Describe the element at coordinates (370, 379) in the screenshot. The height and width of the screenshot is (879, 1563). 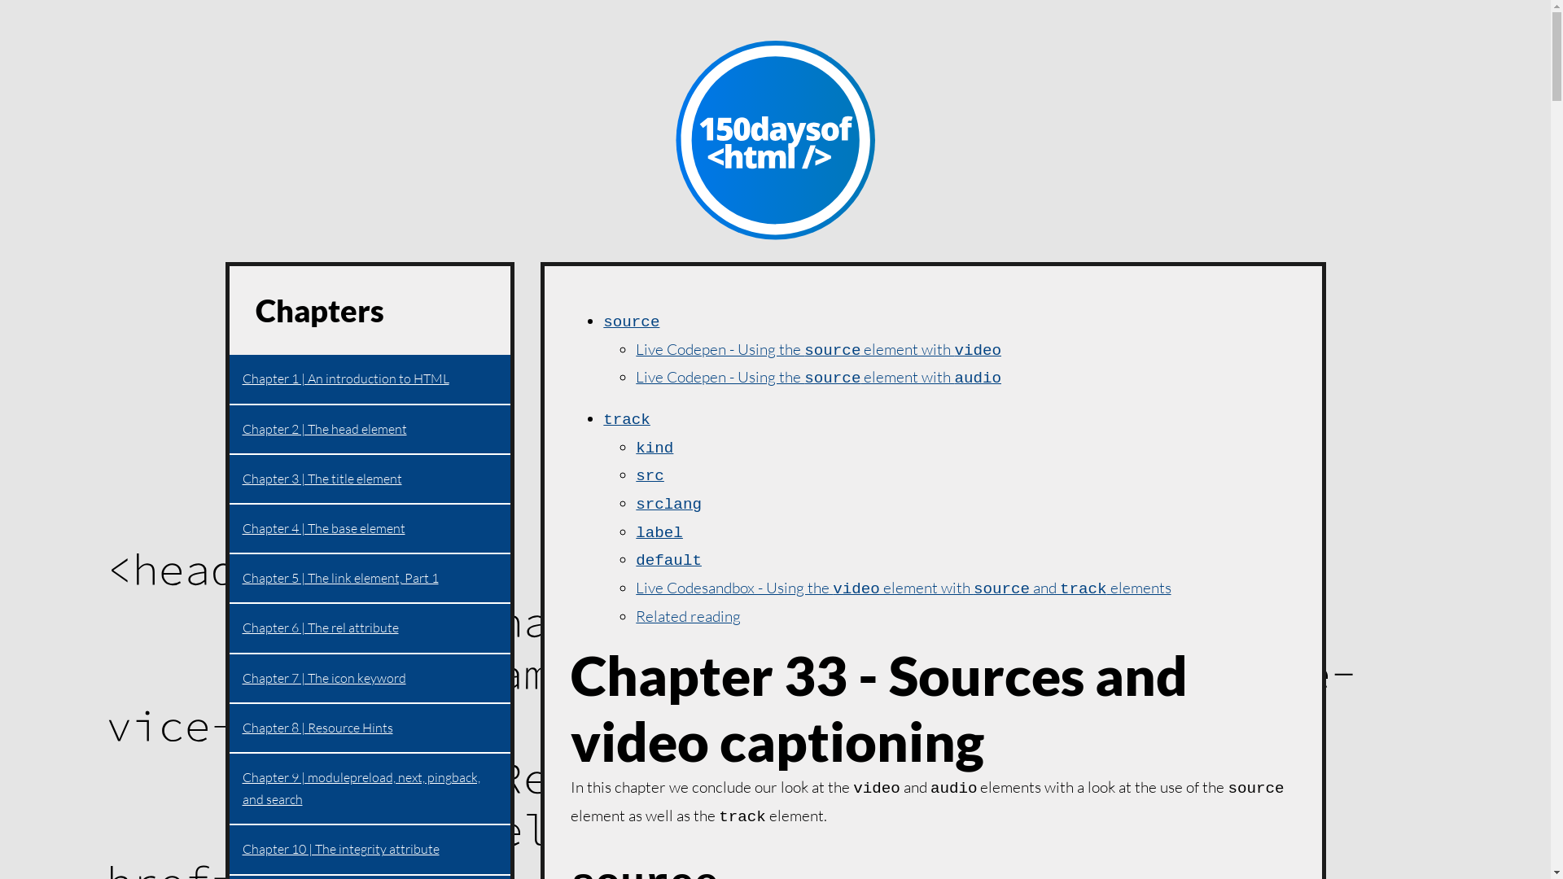
I see `Chapter 1 | An introduction to HTML` at that location.